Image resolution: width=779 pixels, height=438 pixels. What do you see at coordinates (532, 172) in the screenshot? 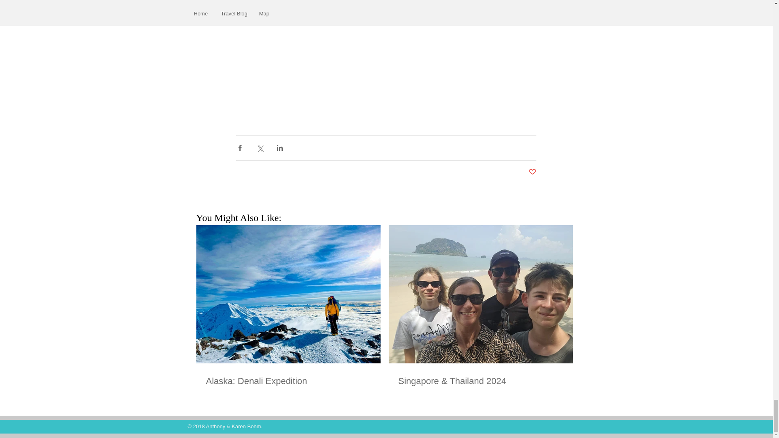
I see `Post not marked as liked` at bounding box center [532, 172].